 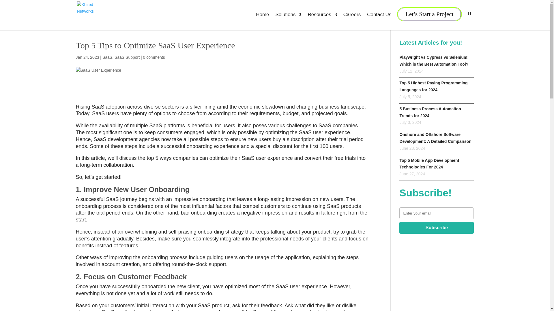 I want to click on Solutions, so click(x=288, y=19).